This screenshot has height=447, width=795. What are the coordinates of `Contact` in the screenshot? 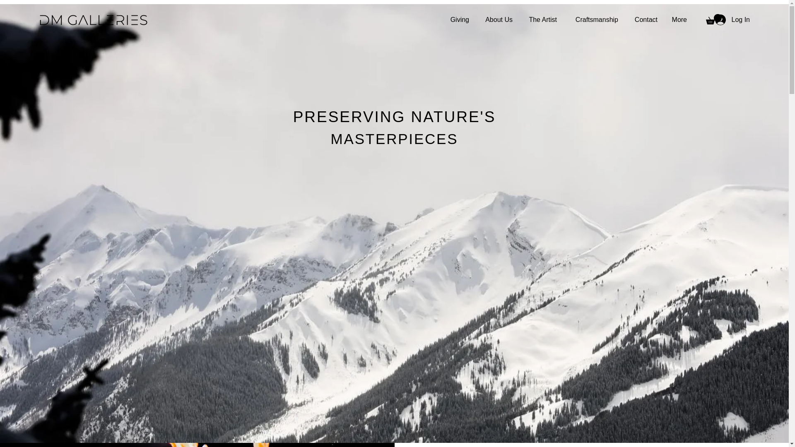 It's located at (644, 20).